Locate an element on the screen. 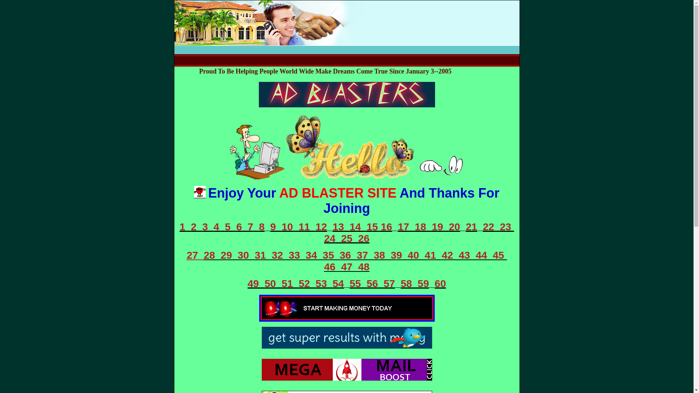 The image size is (699, 393). 6  is located at coordinates (242, 227).